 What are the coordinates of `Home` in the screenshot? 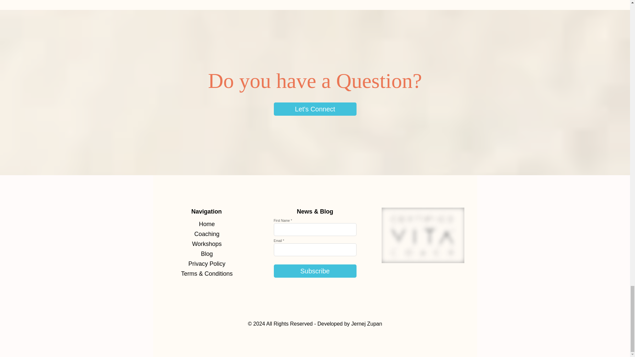 It's located at (206, 224).